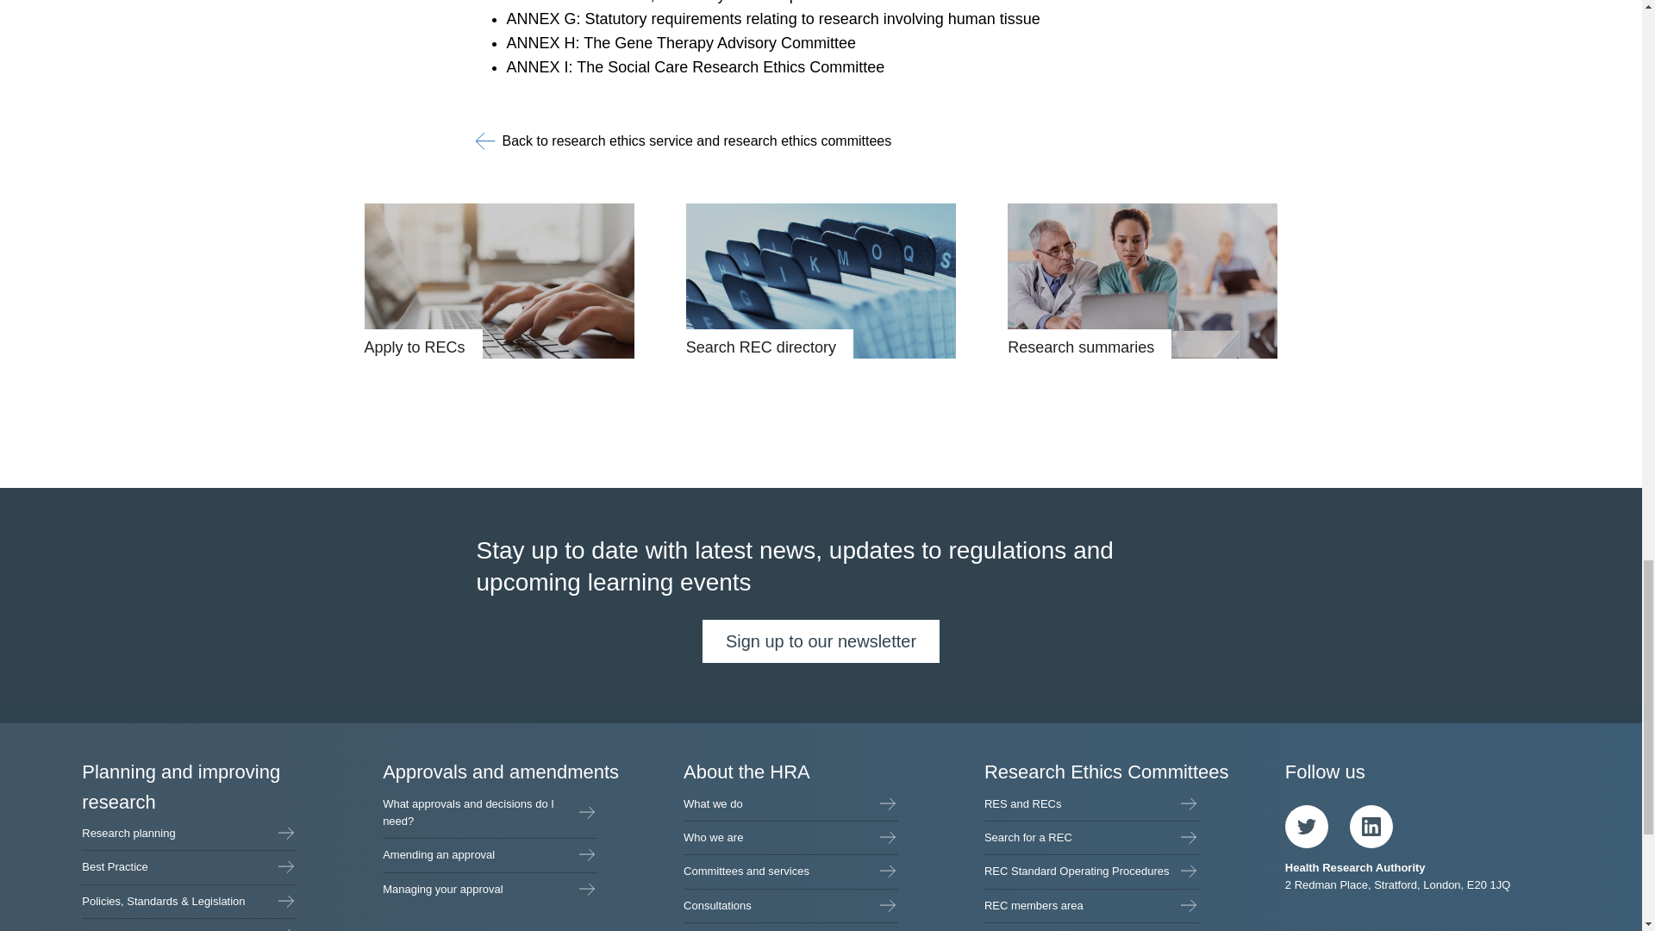  Describe the element at coordinates (821, 281) in the screenshot. I see `Search REC directory` at that location.